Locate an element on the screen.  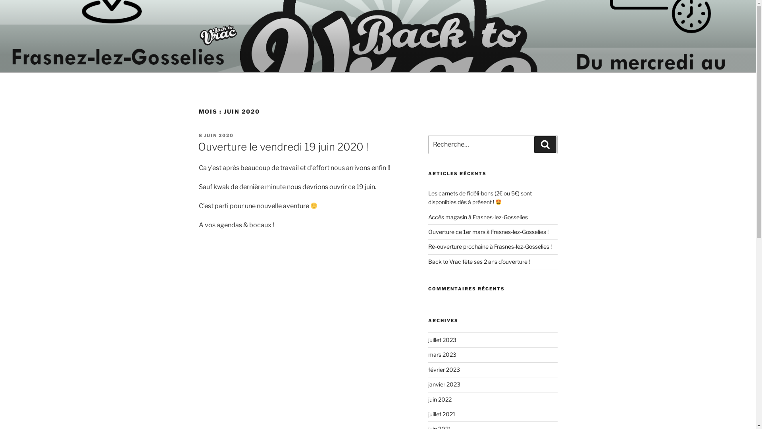
8 JUIN 2020 is located at coordinates (216, 135).